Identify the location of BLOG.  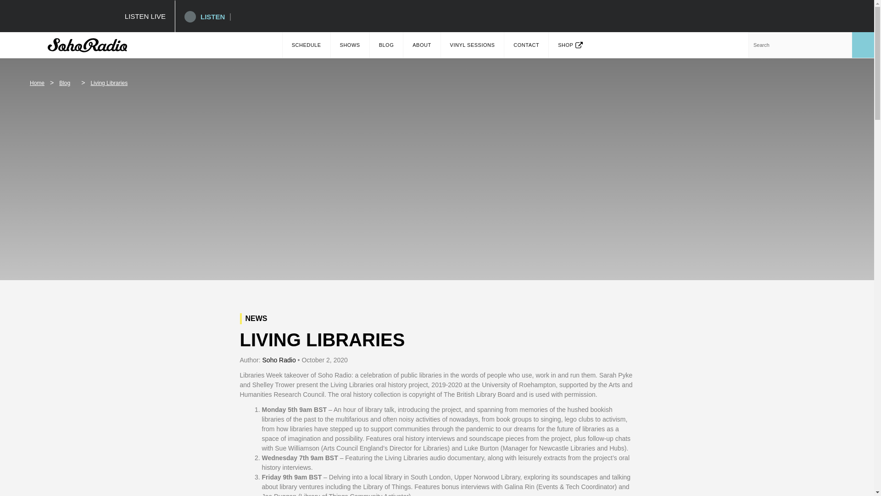
(386, 45).